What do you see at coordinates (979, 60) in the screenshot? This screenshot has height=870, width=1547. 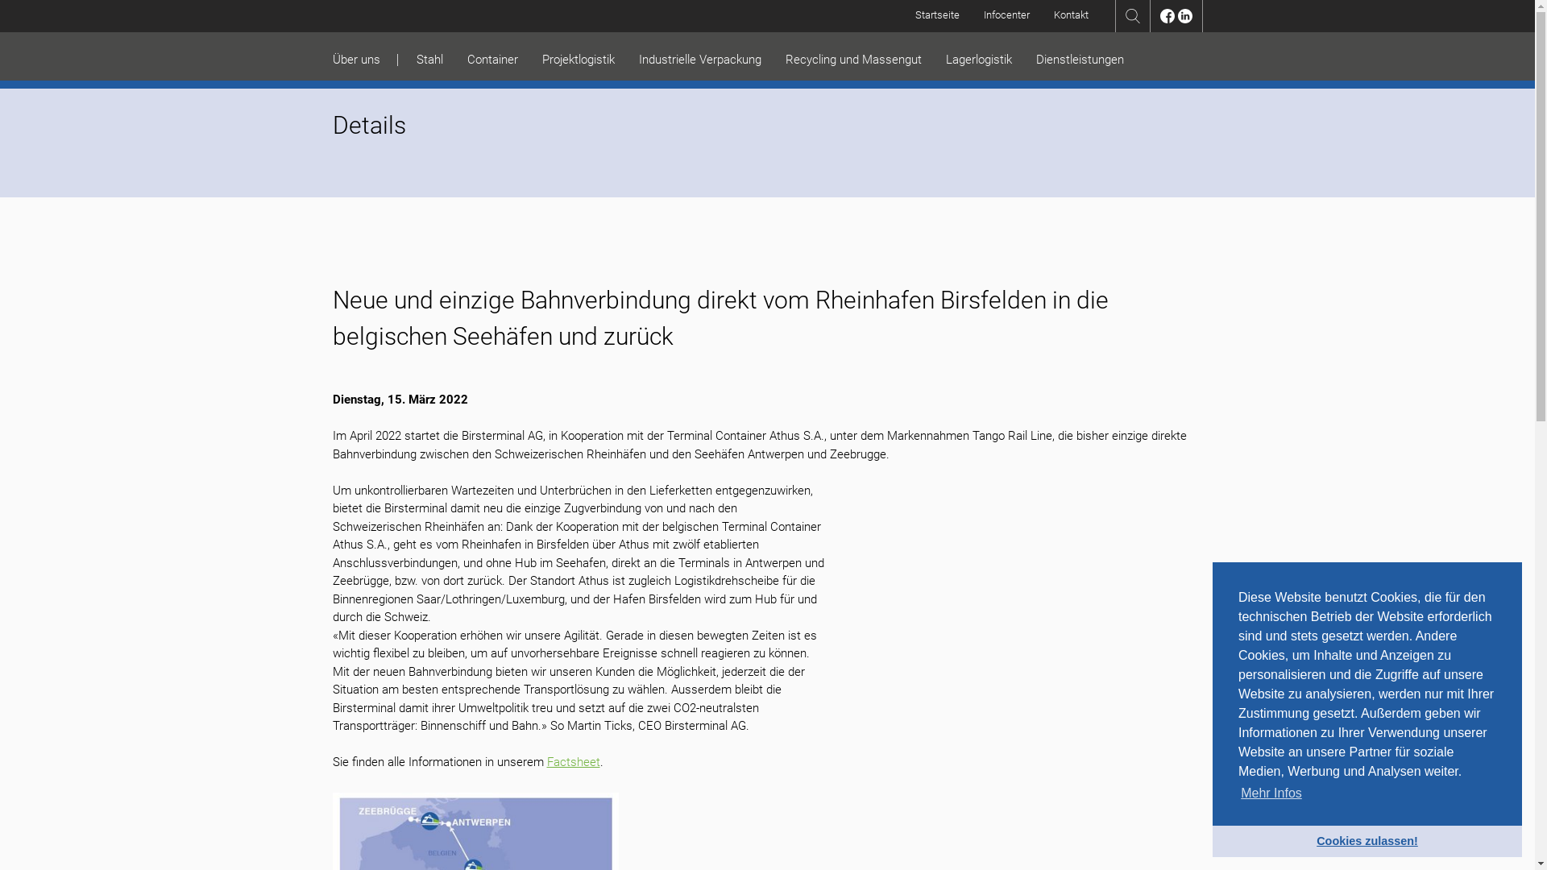 I see `Lagerlogistik` at bounding box center [979, 60].